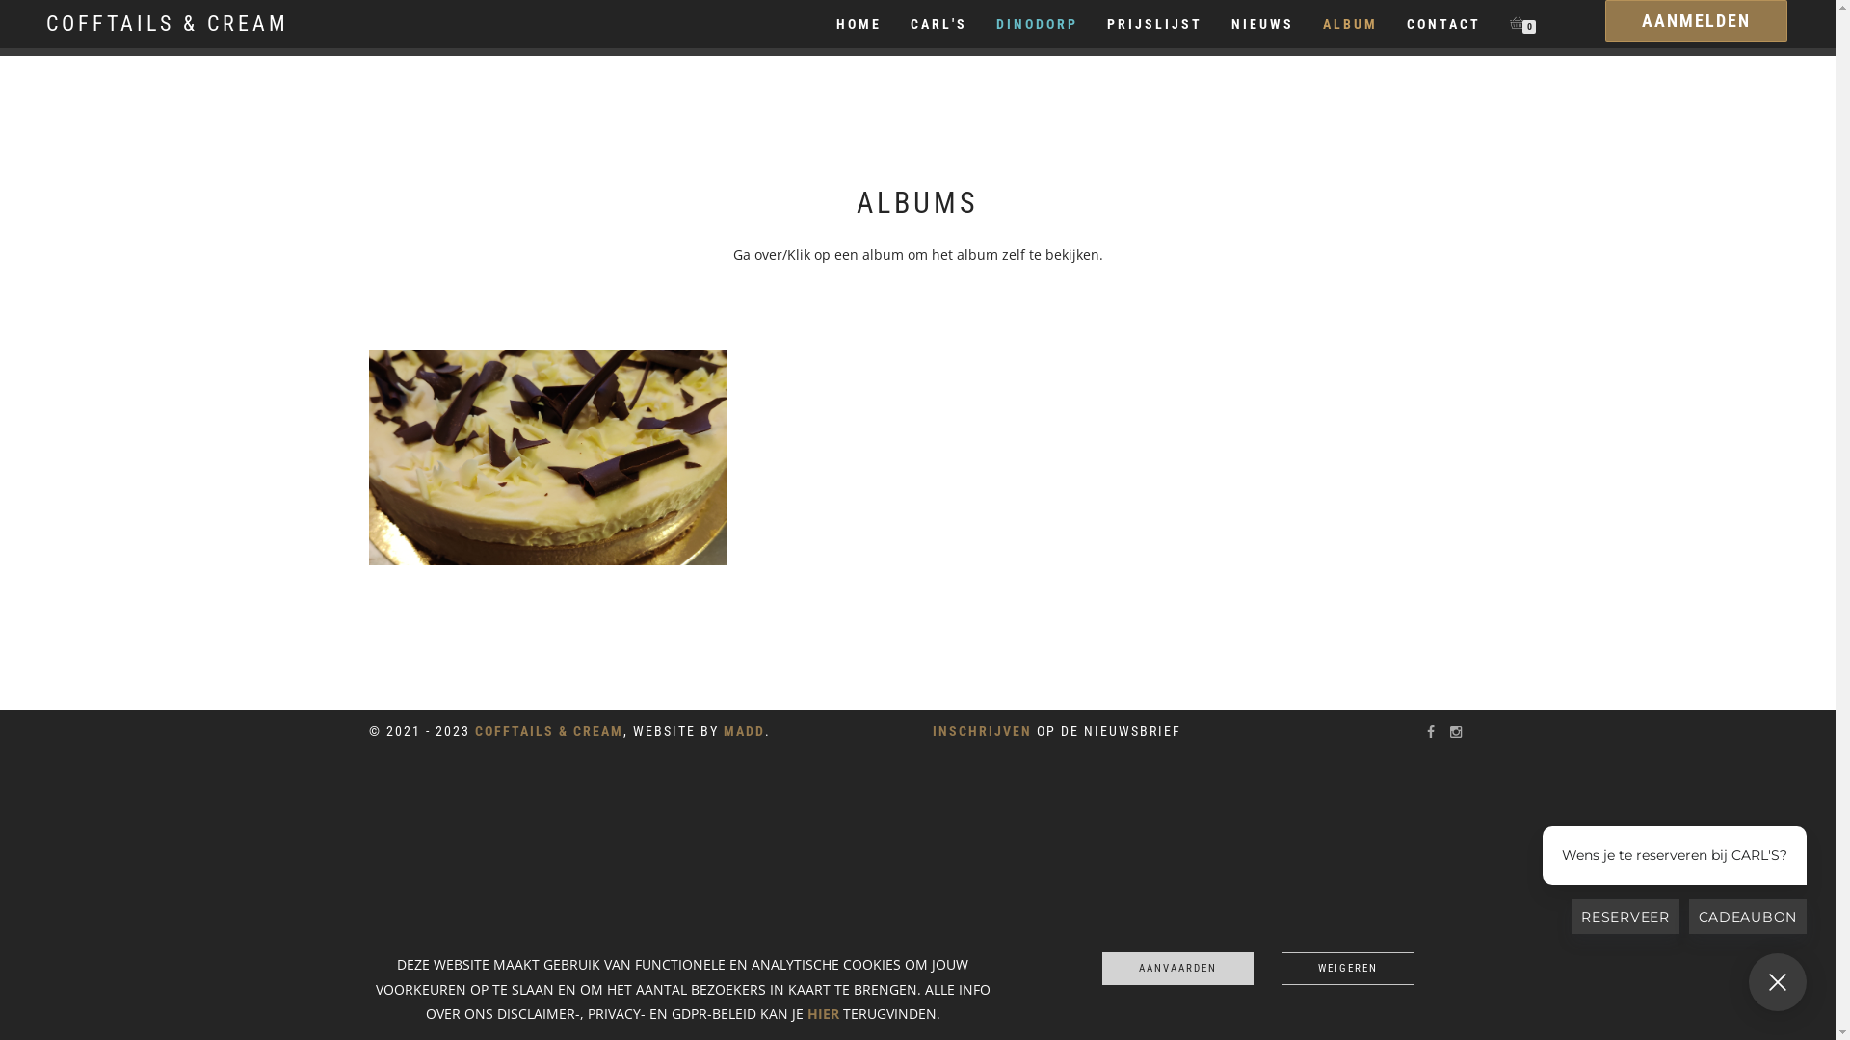 Image resolution: width=1850 pixels, height=1040 pixels. What do you see at coordinates (547, 332) in the screenshot?
I see `CARL'S` at bounding box center [547, 332].